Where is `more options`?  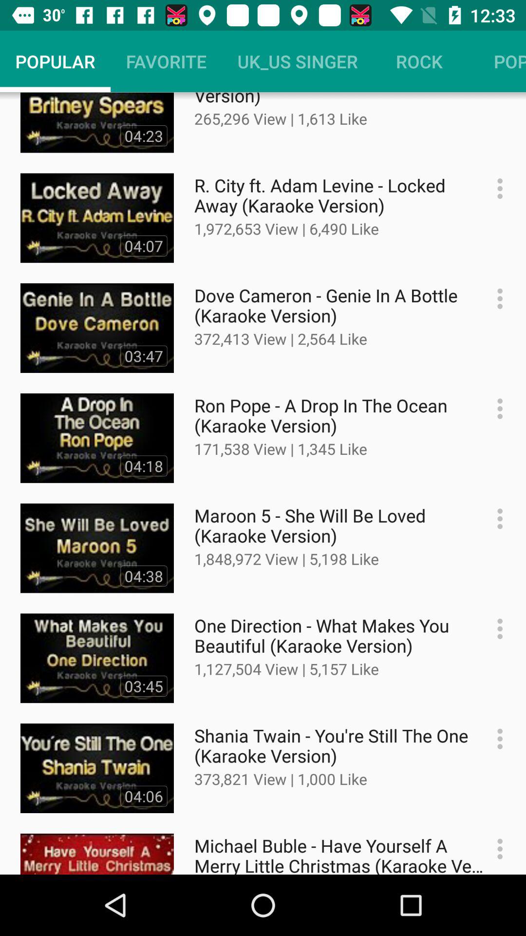
more options is located at coordinates (495, 409).